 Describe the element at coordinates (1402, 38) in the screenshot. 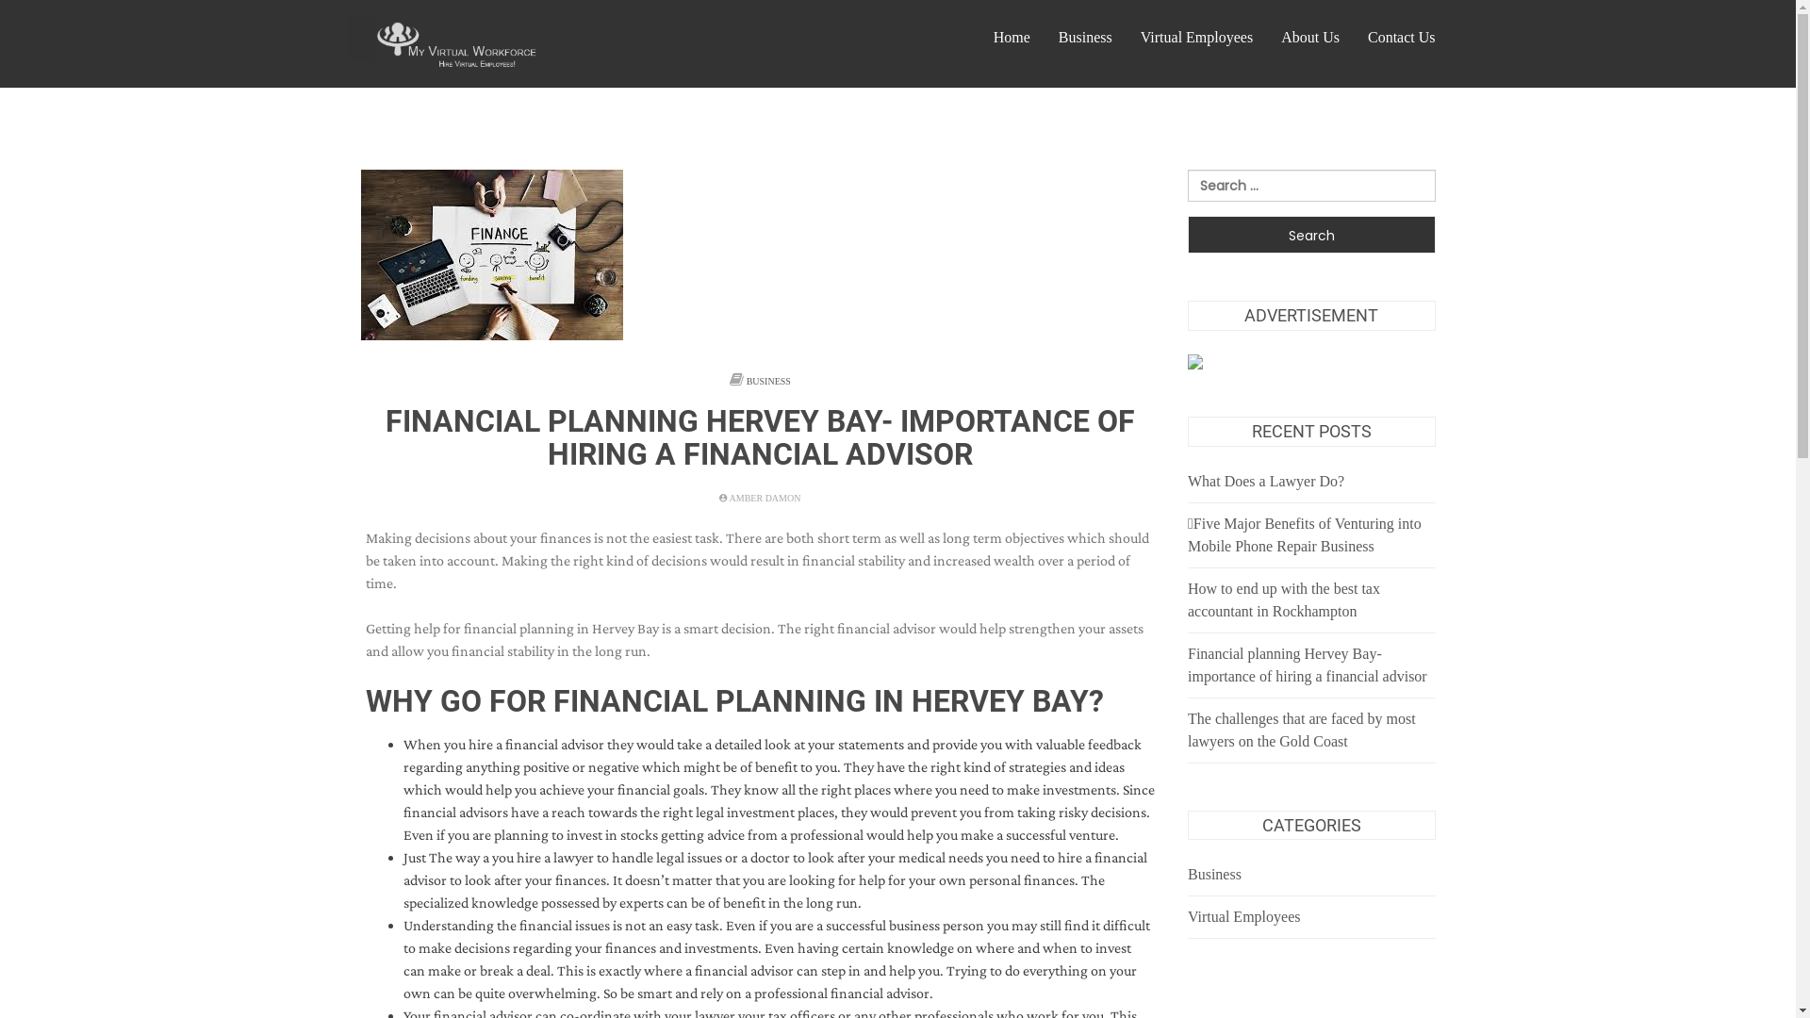

I see `Contact Us` at that location.